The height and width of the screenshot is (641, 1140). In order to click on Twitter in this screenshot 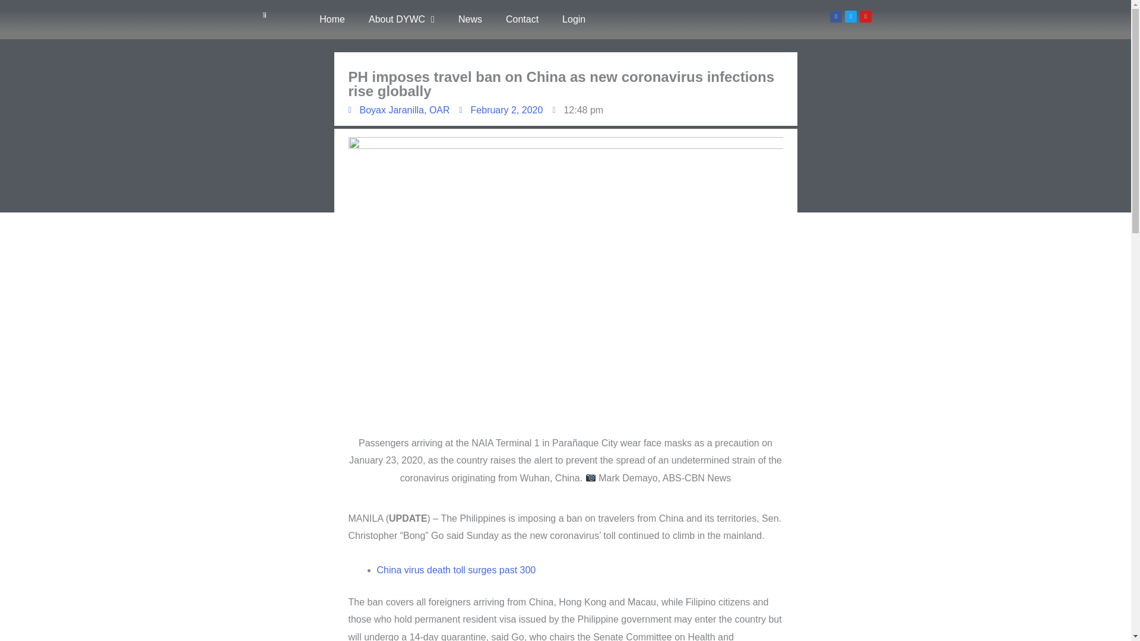, I will do `click(850, 17)`.